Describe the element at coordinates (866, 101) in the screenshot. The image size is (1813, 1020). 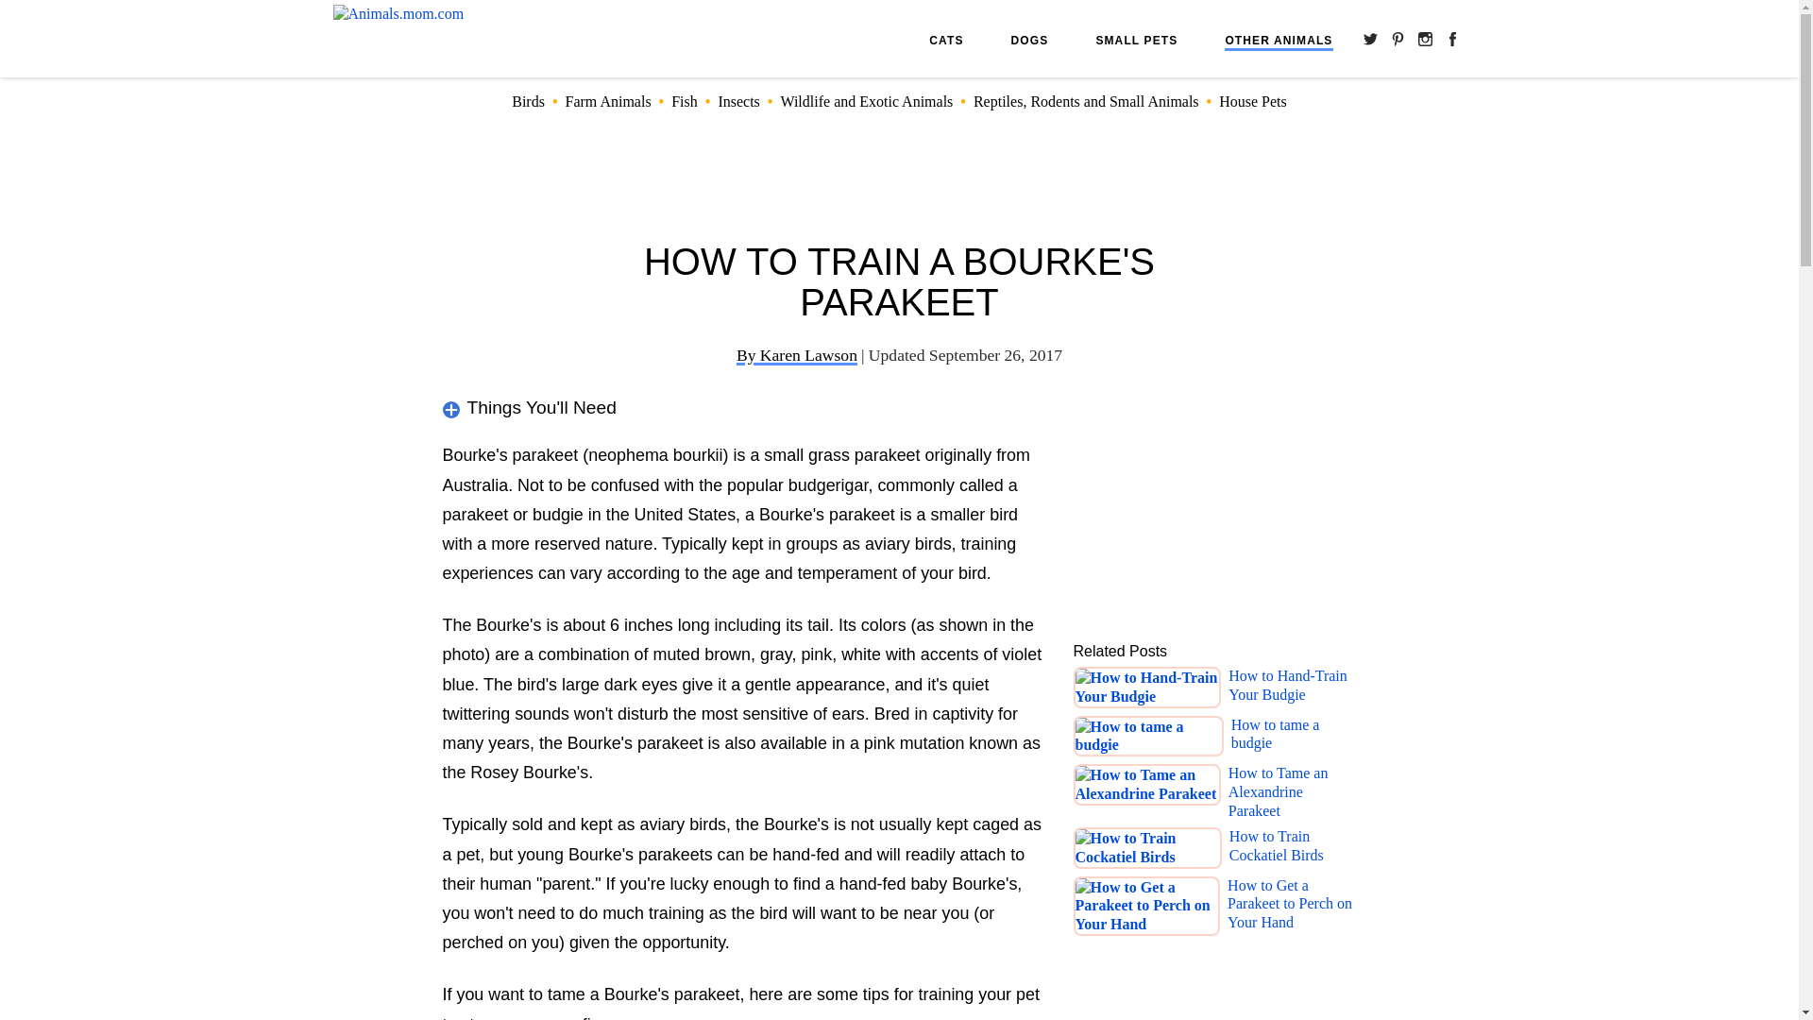
I see `Wildlife and Exotic Animals` at that location.